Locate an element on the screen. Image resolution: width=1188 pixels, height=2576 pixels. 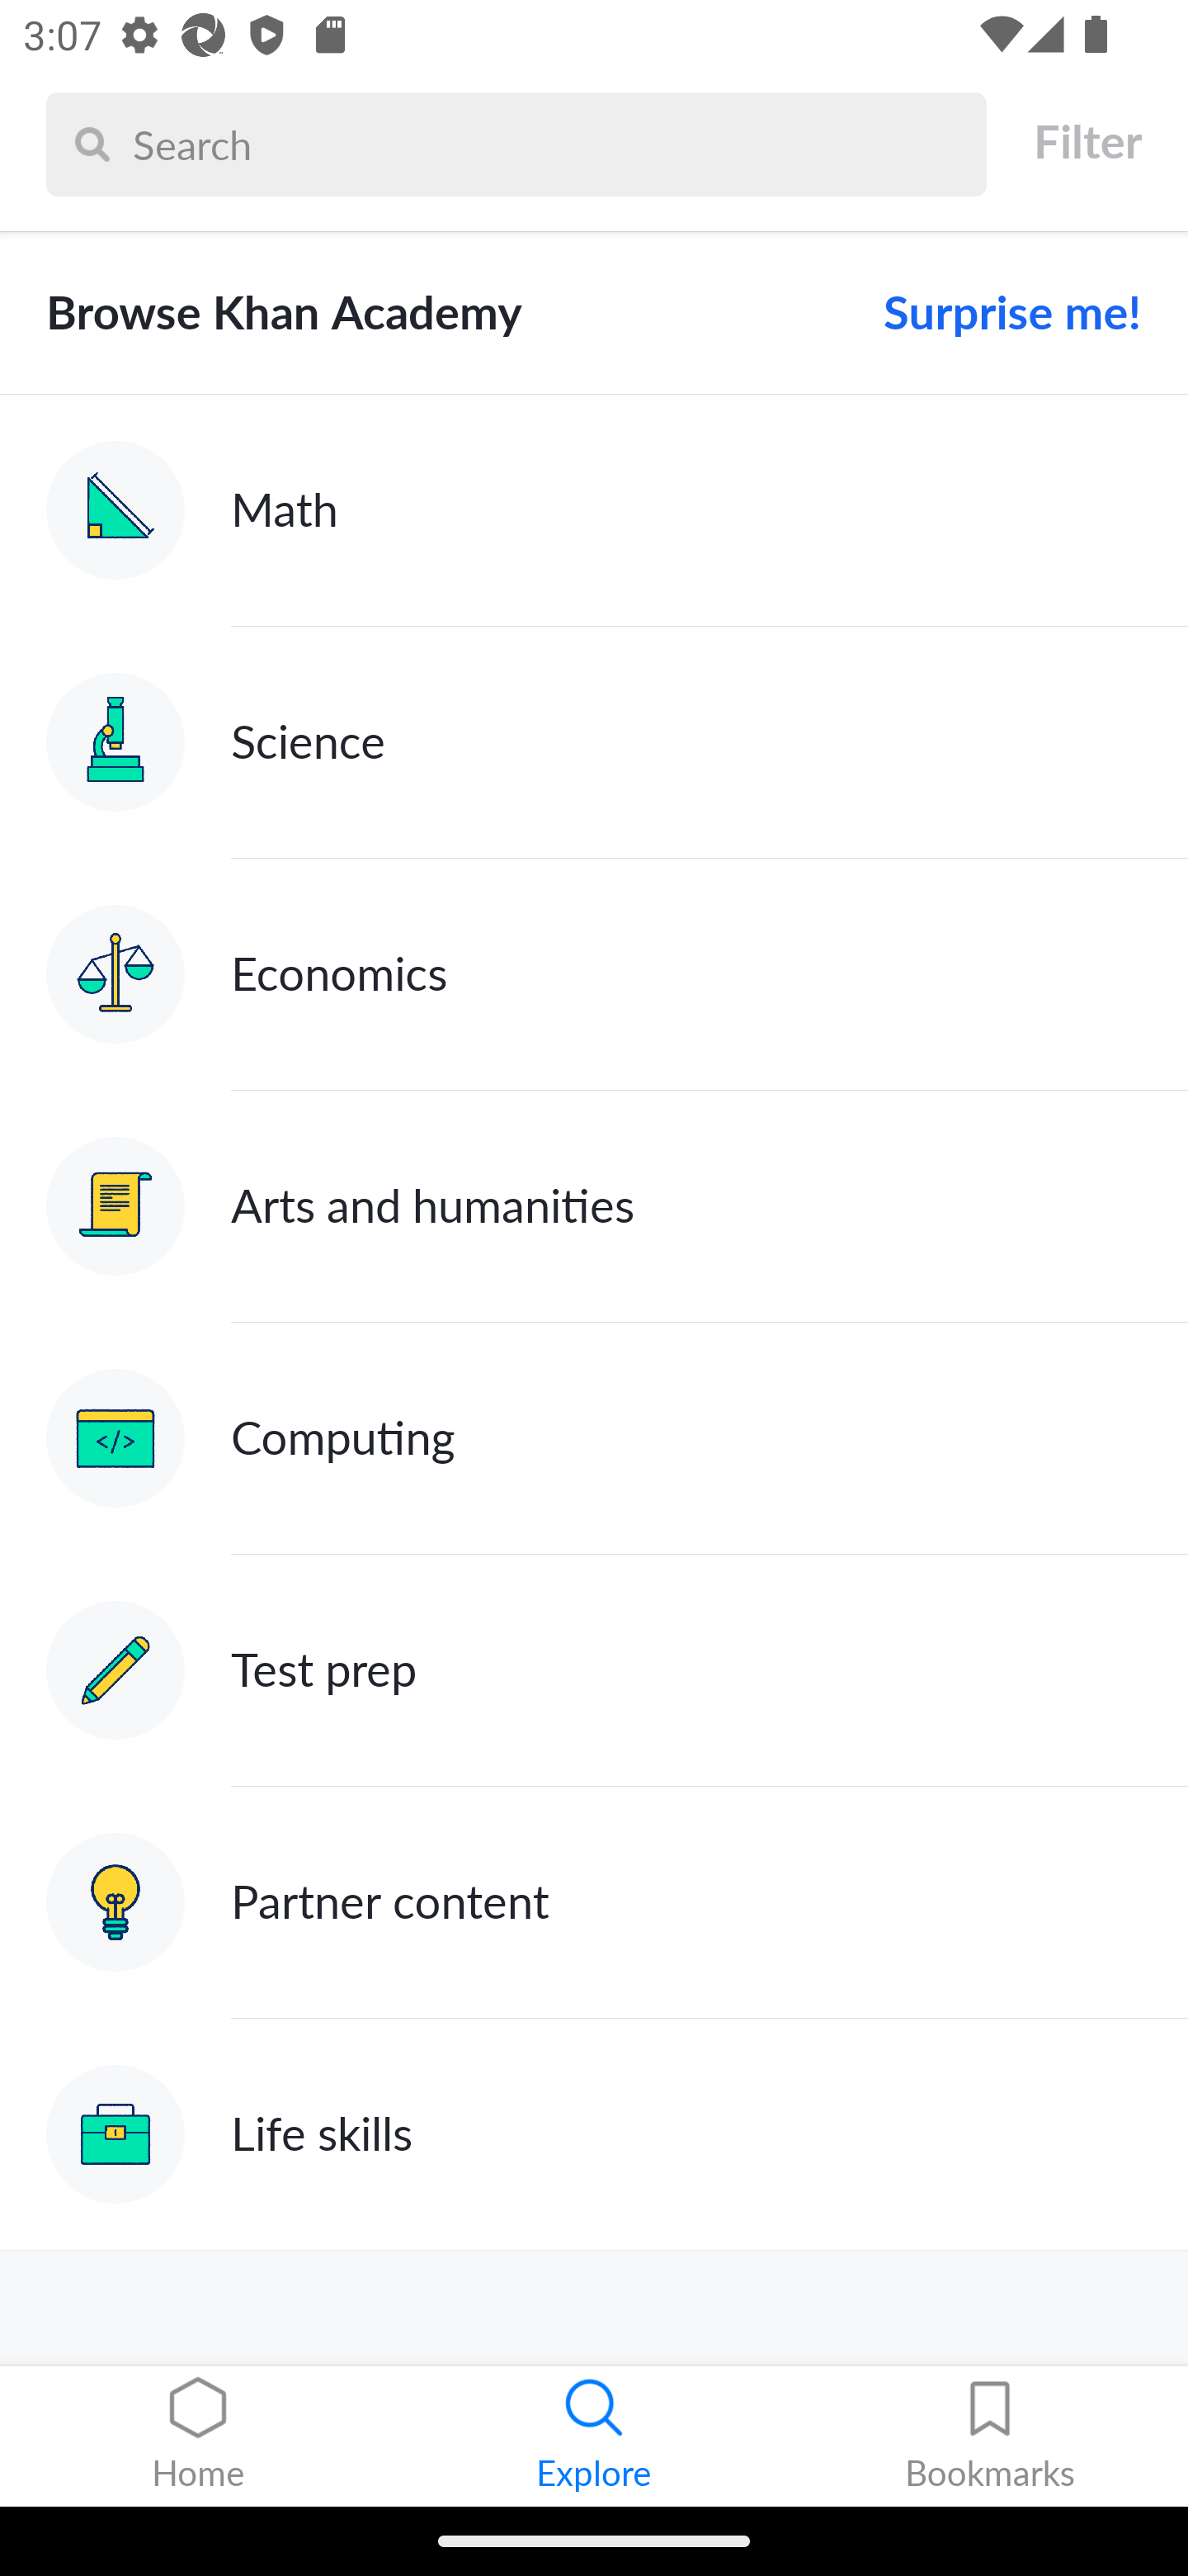
Partner content is located at coordinates (594, 1904).